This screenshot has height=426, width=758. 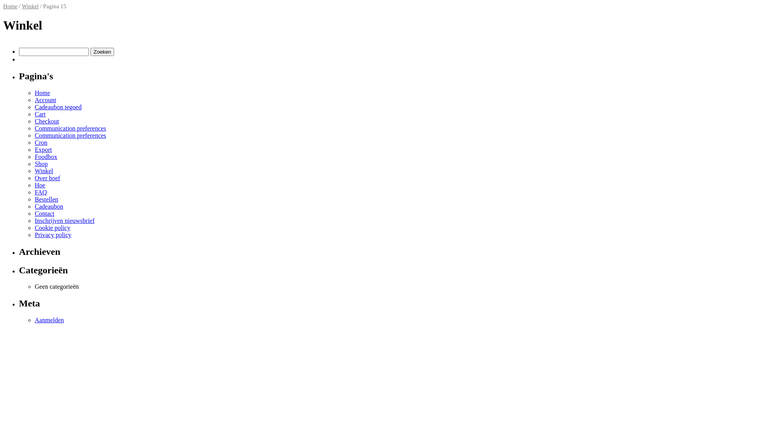 I want to click on Communication preferences, so click(x=70, y=129).